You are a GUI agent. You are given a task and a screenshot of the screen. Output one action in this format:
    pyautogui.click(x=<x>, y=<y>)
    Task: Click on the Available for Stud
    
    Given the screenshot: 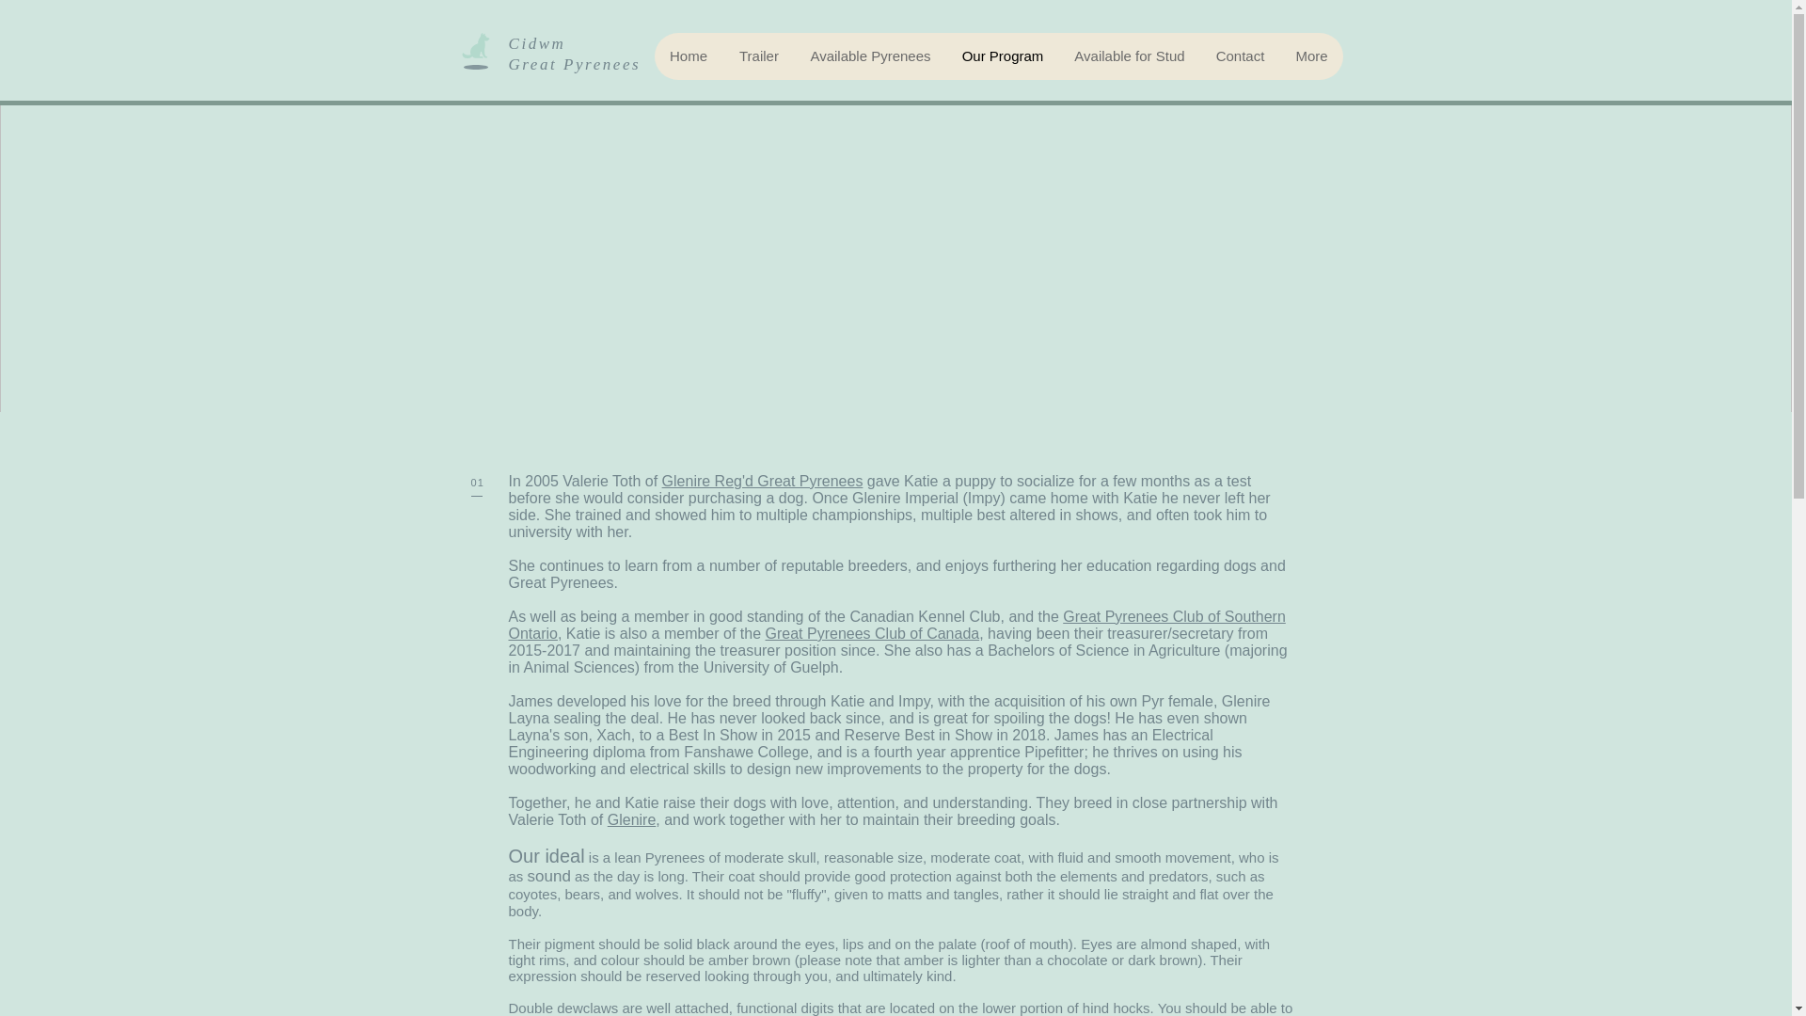 What is the action you would take?
    pyautogui.click(x=1129, y=56)
    